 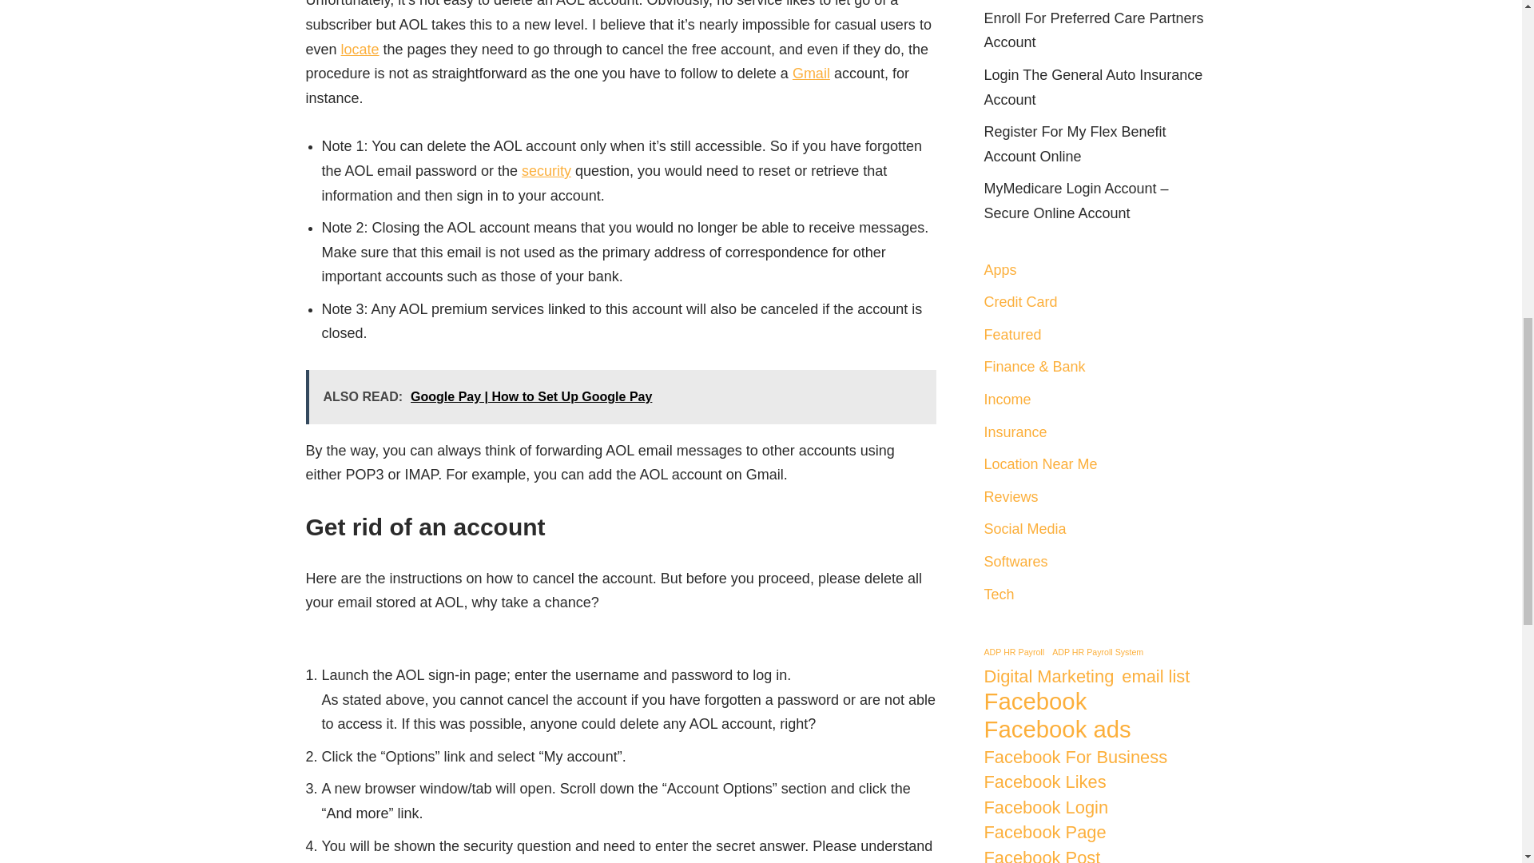 I want to click on security, so click(x=546, y=171).